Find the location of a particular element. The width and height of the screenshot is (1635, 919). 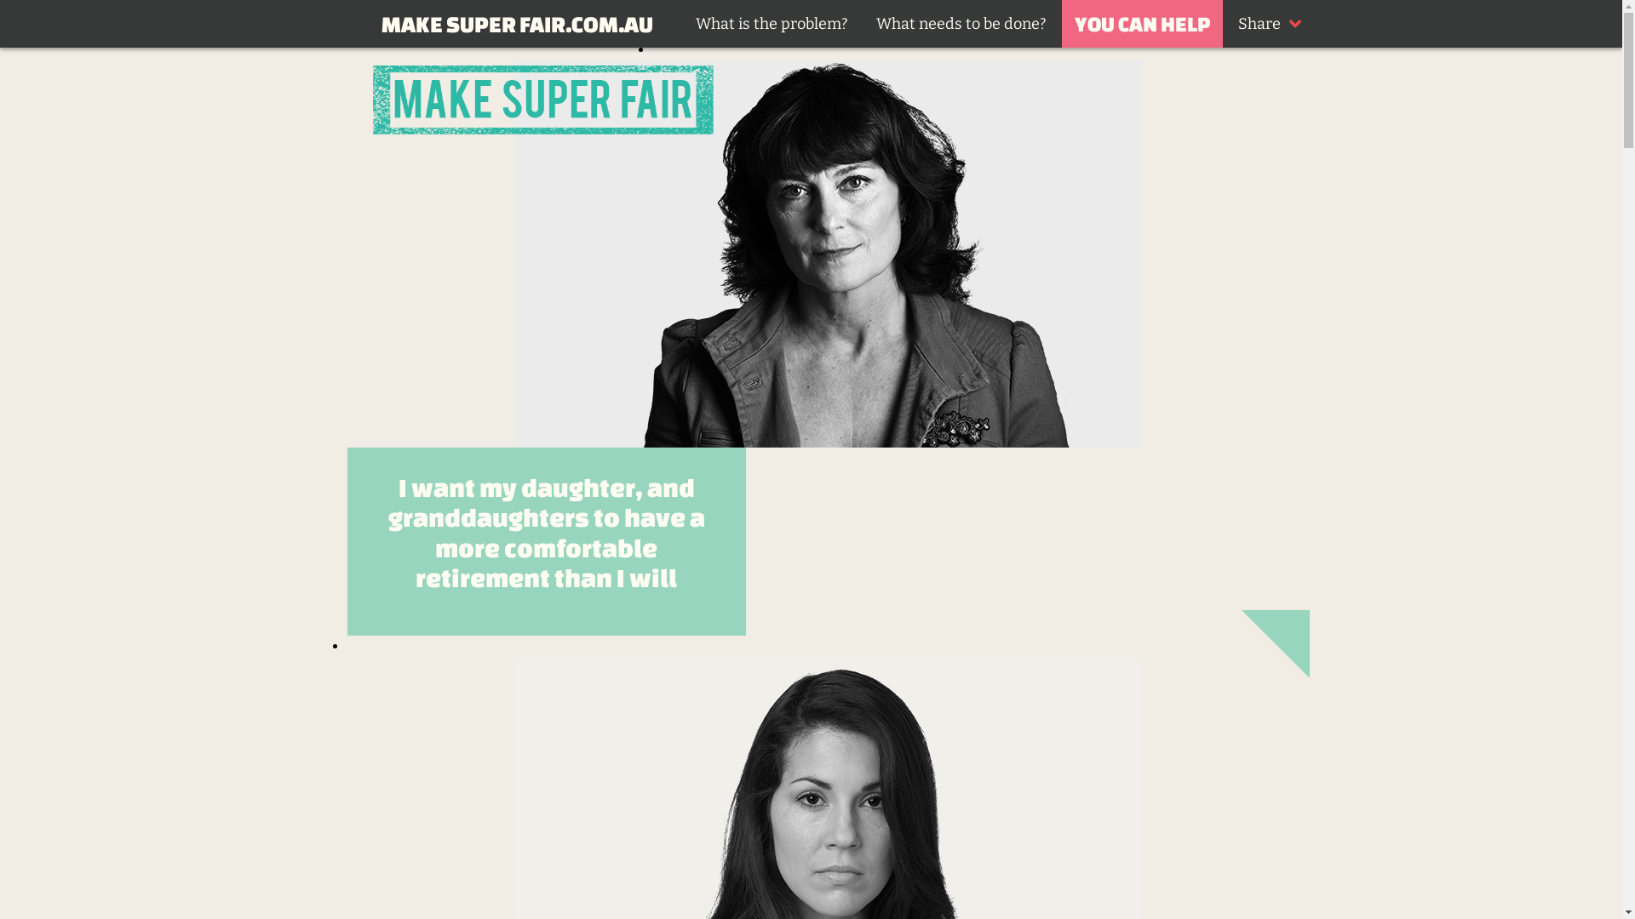

YOU CAN HELP is located at coordinates (1143, 24).